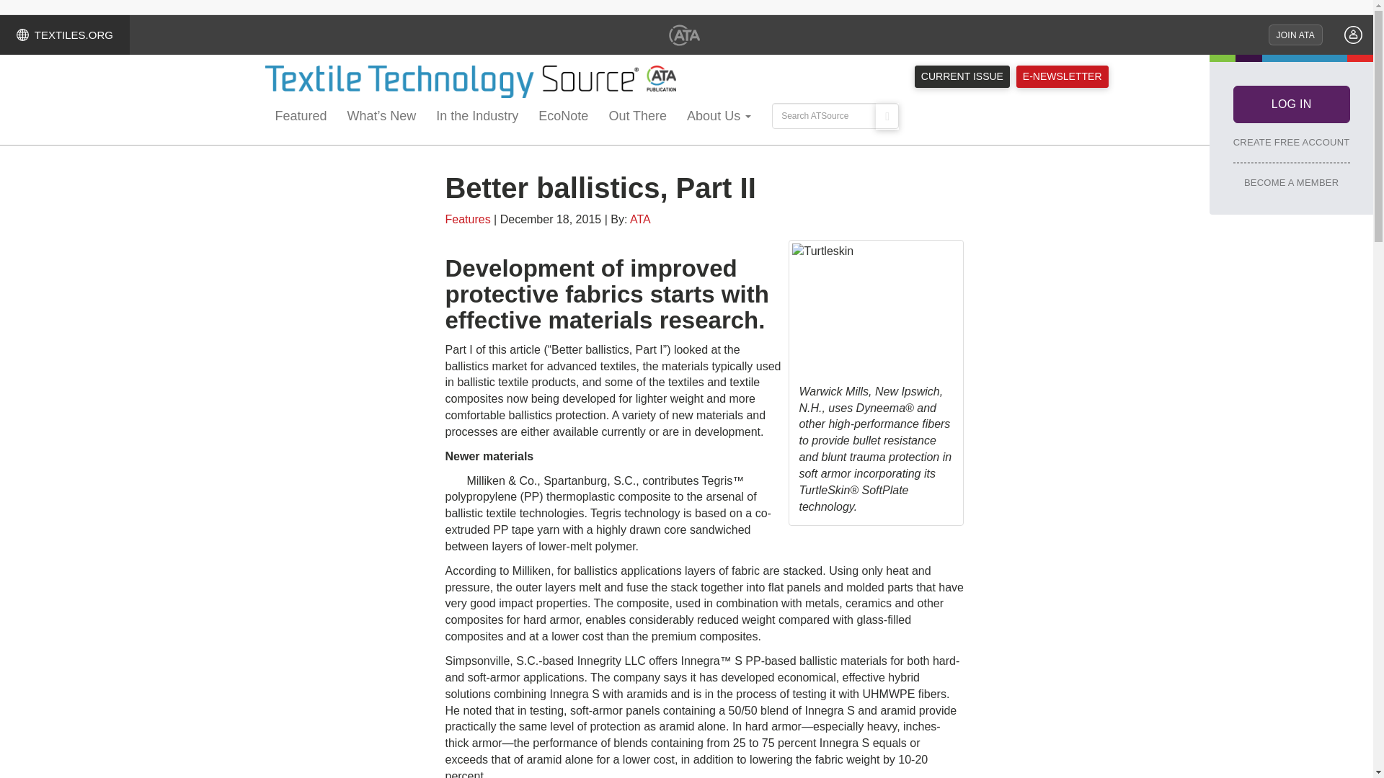 The image size is (1384, 778). Describe the element at coordinates (637, 118) in the screenshot. I see `Out There` at that location.